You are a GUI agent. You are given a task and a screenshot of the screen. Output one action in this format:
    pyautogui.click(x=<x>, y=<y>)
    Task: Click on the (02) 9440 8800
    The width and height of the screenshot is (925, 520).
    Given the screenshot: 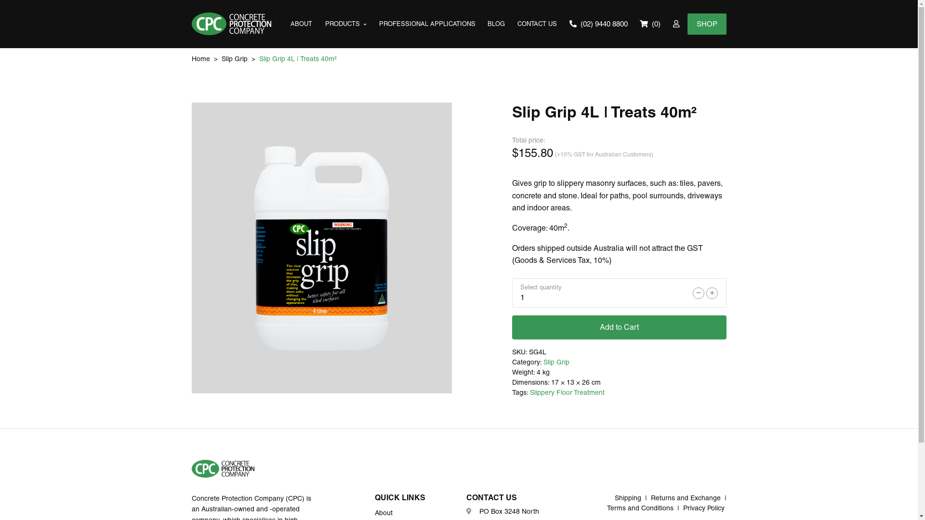 What is the action you would take?
    pyautogui.click(x=598, y=24)
    